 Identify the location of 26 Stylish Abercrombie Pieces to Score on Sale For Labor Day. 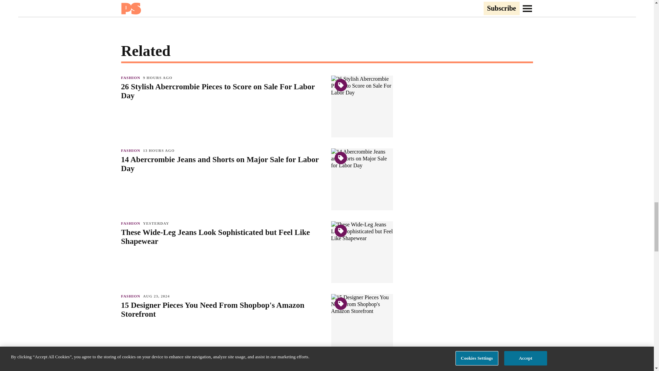
(222, 91).